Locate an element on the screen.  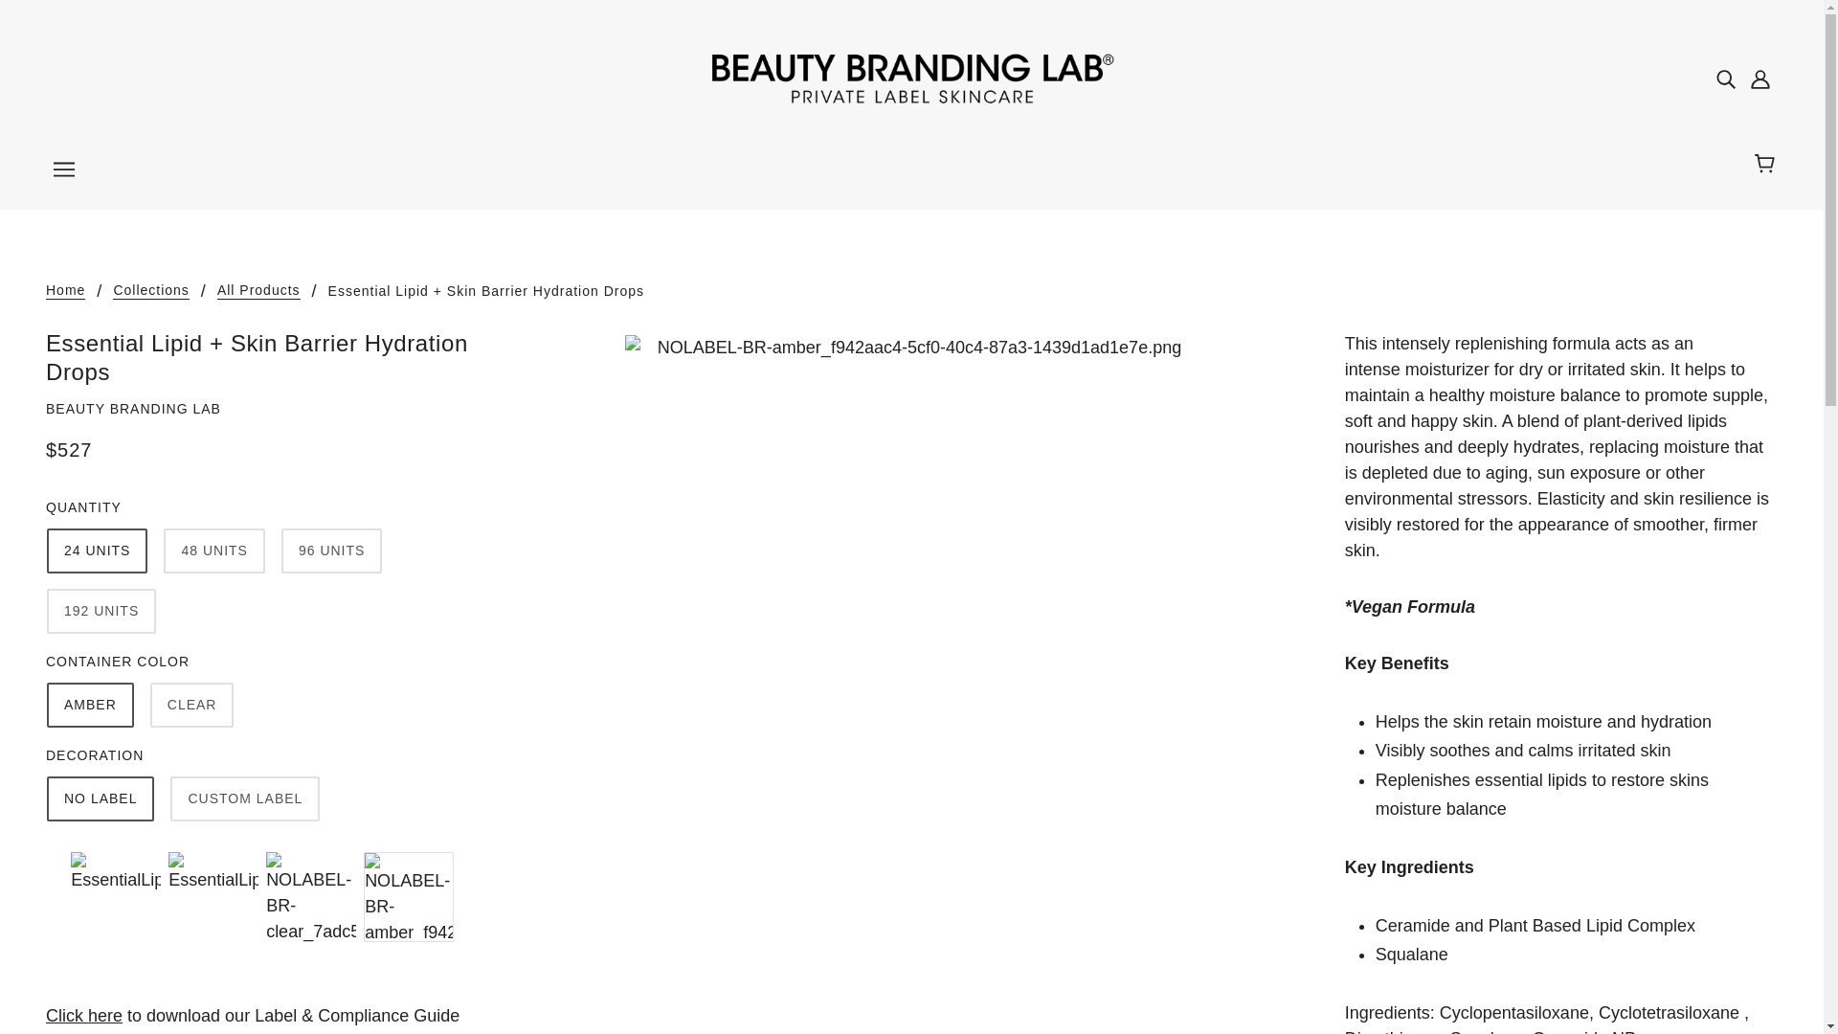
Beauty Branding Lab is located at coordinates (910, 77).